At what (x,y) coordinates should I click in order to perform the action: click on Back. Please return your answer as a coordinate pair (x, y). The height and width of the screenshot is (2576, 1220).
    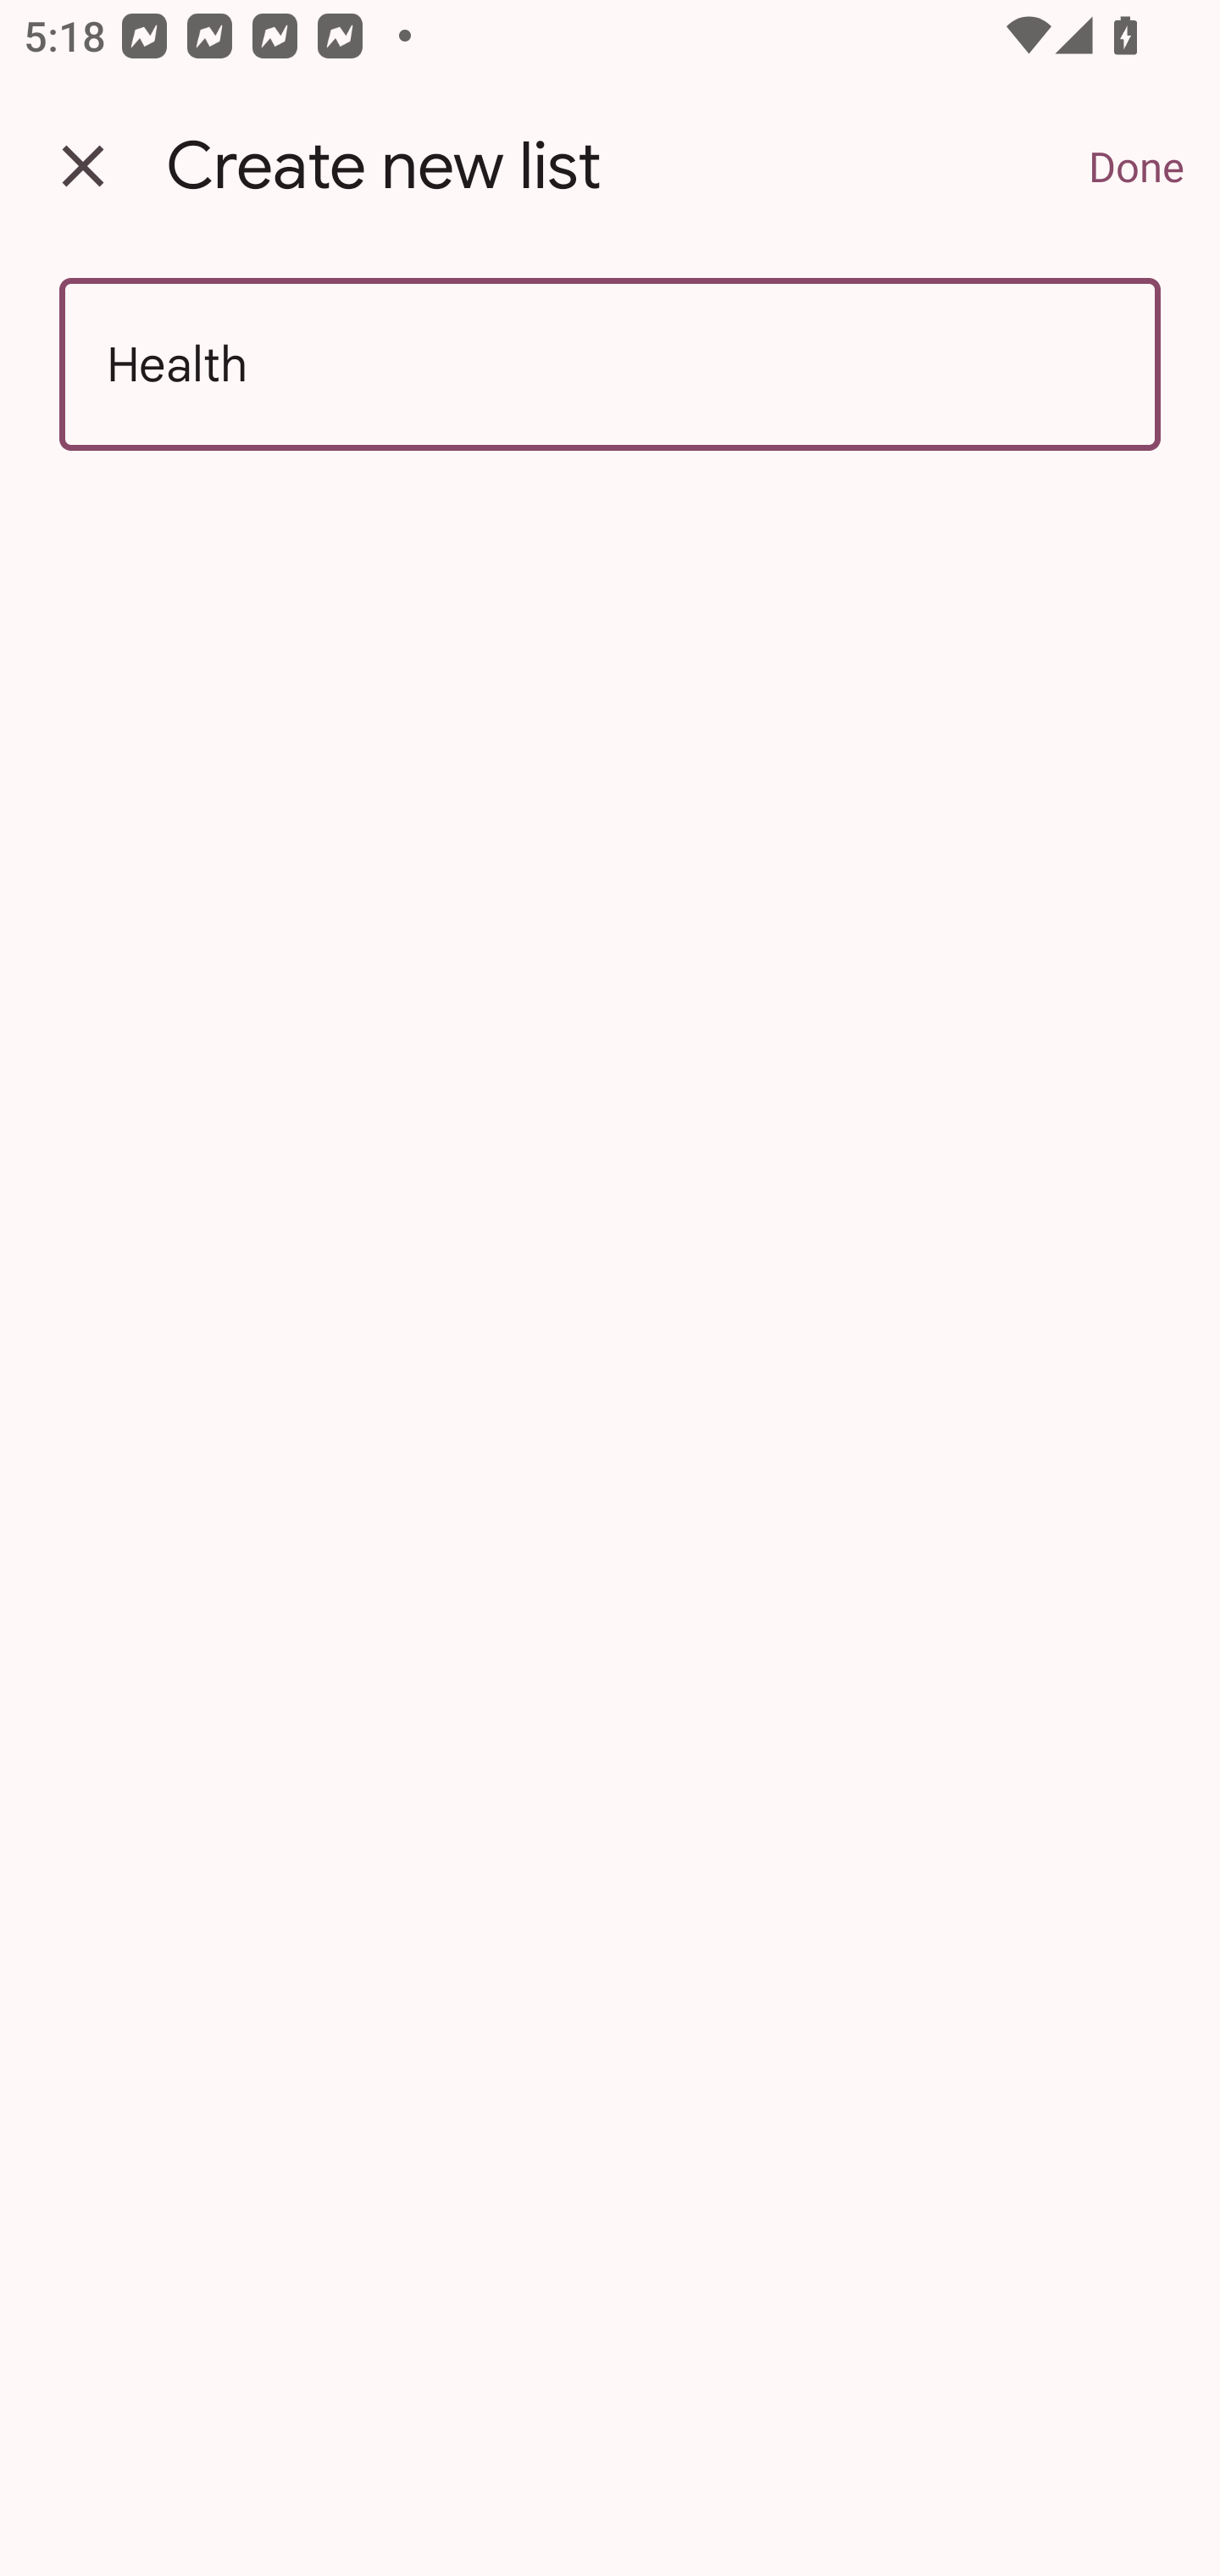
    Looking at the image, I should click on (83, 166).